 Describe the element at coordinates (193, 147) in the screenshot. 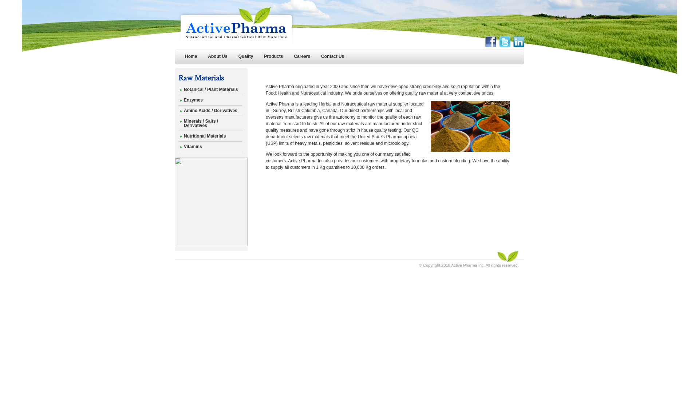

I see `Vitamins` at that location.